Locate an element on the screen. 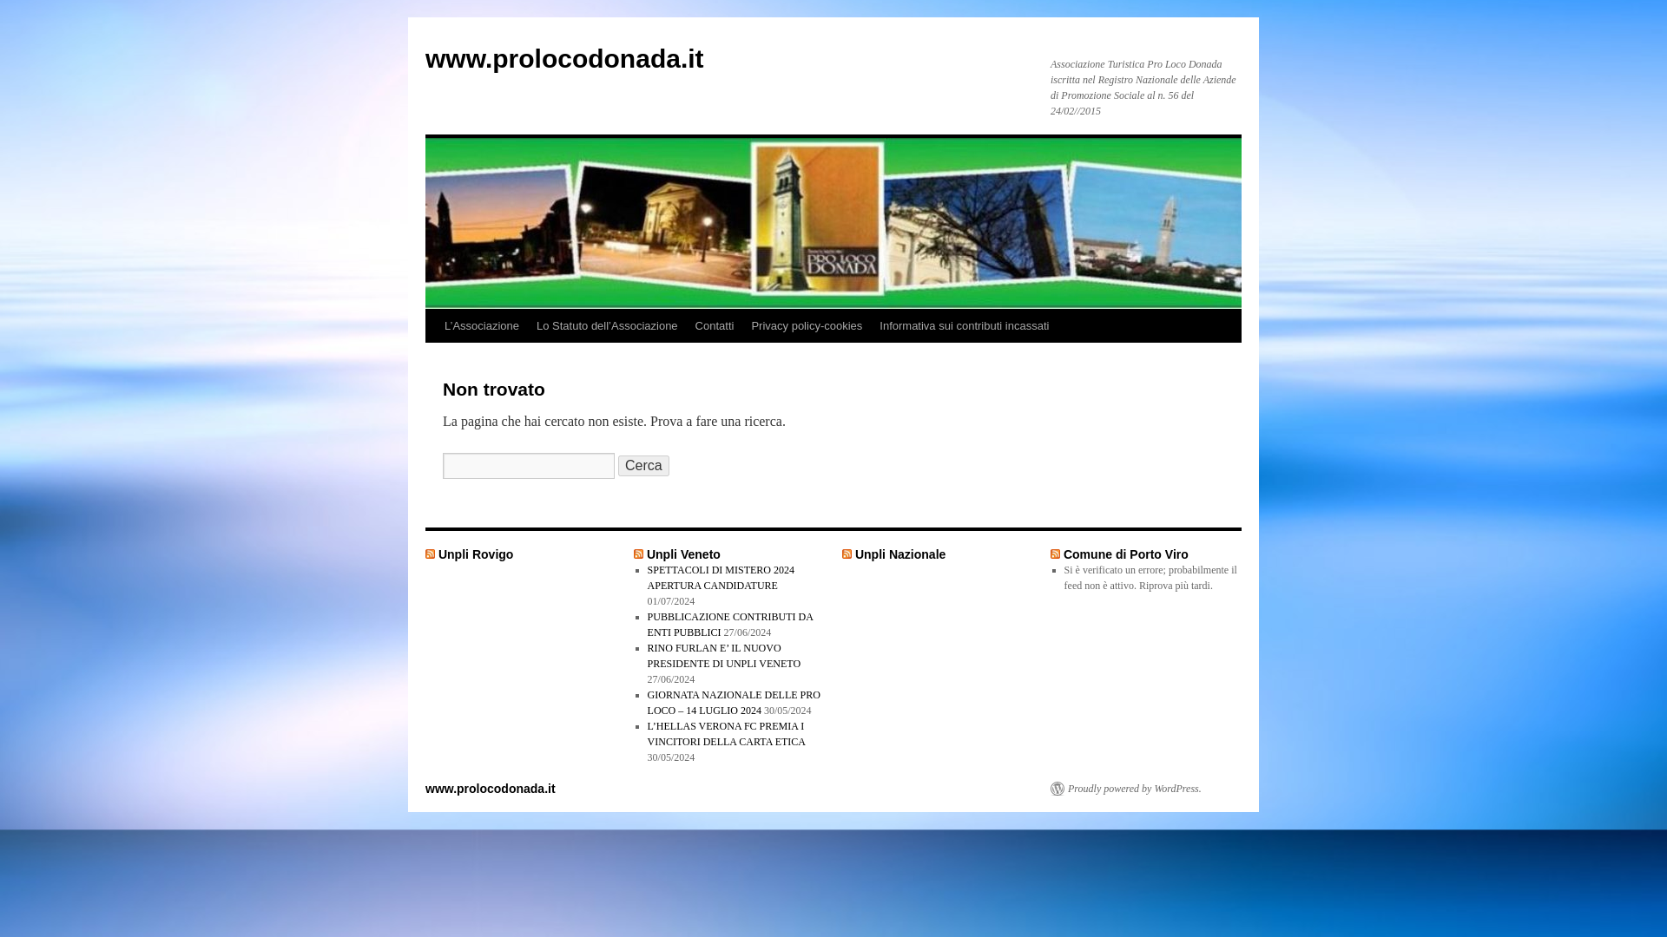  SPETTACOLI DI MISTERO 2024 APERTURA CANDIDATURE is located at coordinates (721, 623).